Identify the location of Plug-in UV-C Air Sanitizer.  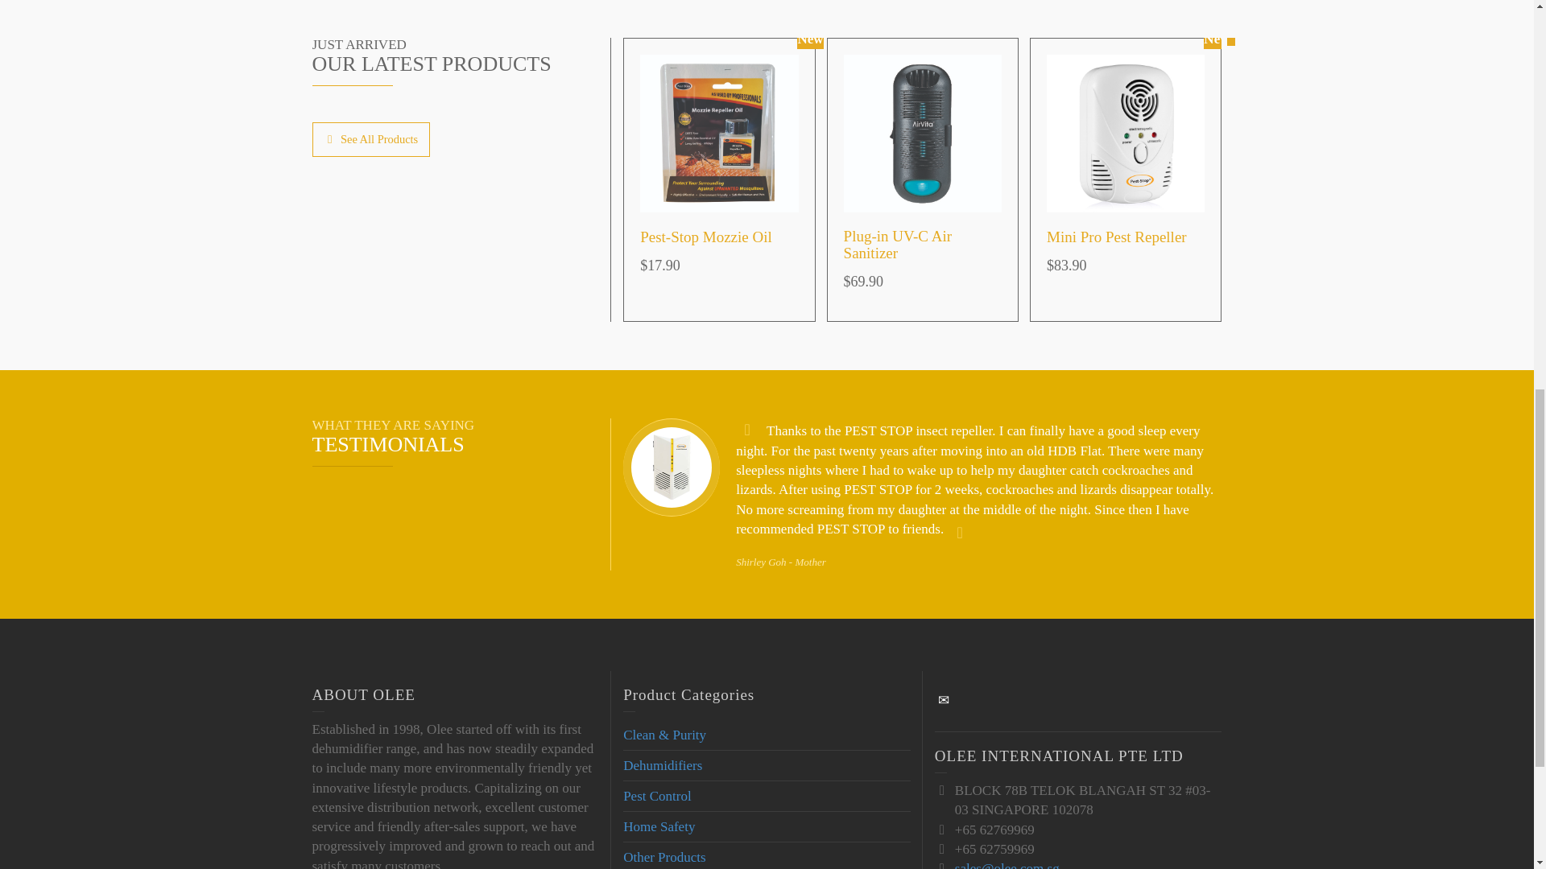
(898, 245).